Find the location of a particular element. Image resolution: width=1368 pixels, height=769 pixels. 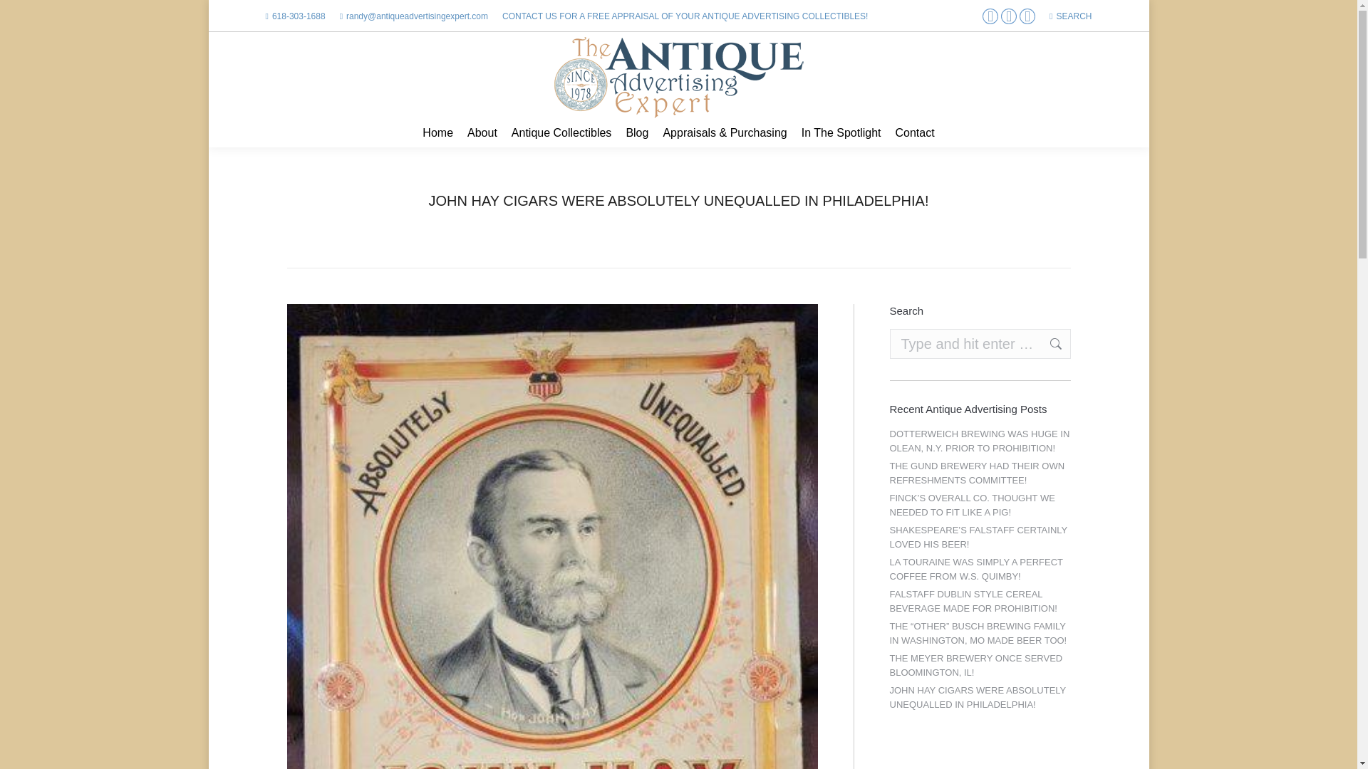

Home is located at coordinates (437, 133).